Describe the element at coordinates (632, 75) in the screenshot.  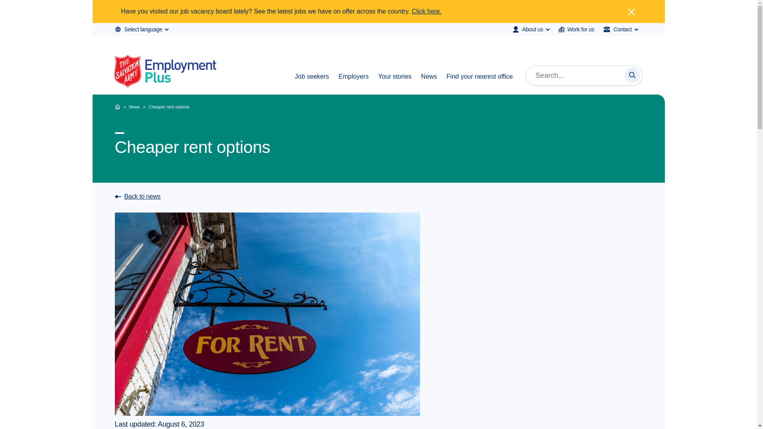
I see `Search Employment Plus` at that location.